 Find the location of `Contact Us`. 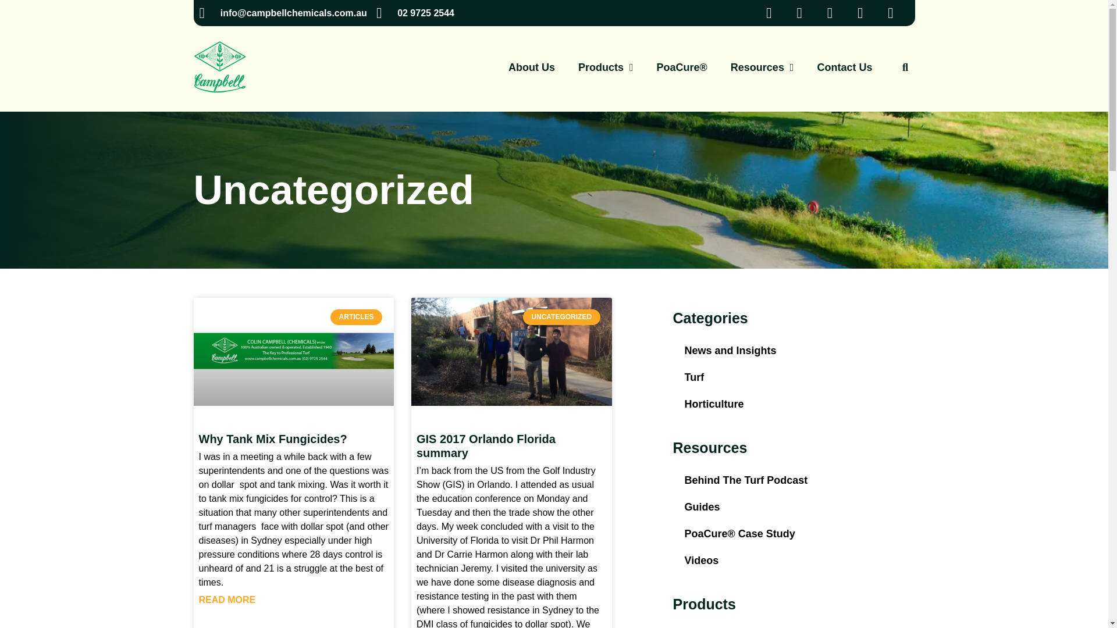

Contact Us is located at coordinates (844, 67).